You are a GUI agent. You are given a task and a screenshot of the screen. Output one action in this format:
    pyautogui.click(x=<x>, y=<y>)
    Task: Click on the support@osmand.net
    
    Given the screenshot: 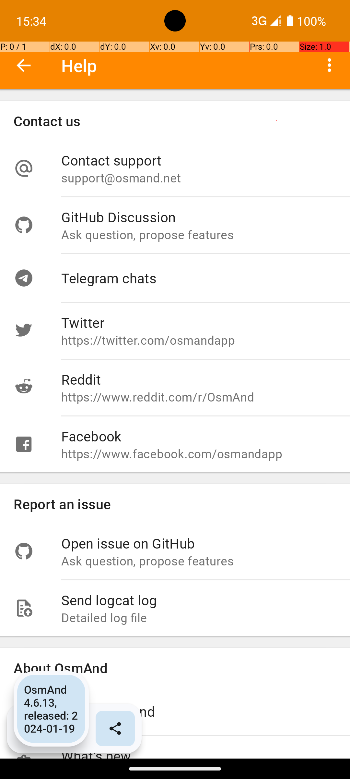 What is the action you would take?
    pyautogui.click(x=199, y=178)
    